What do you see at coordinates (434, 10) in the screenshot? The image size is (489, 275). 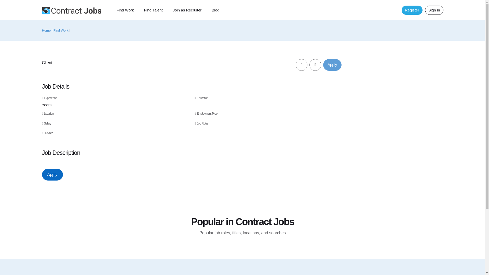 I see `Sign in` at bounding box center [434, 10].